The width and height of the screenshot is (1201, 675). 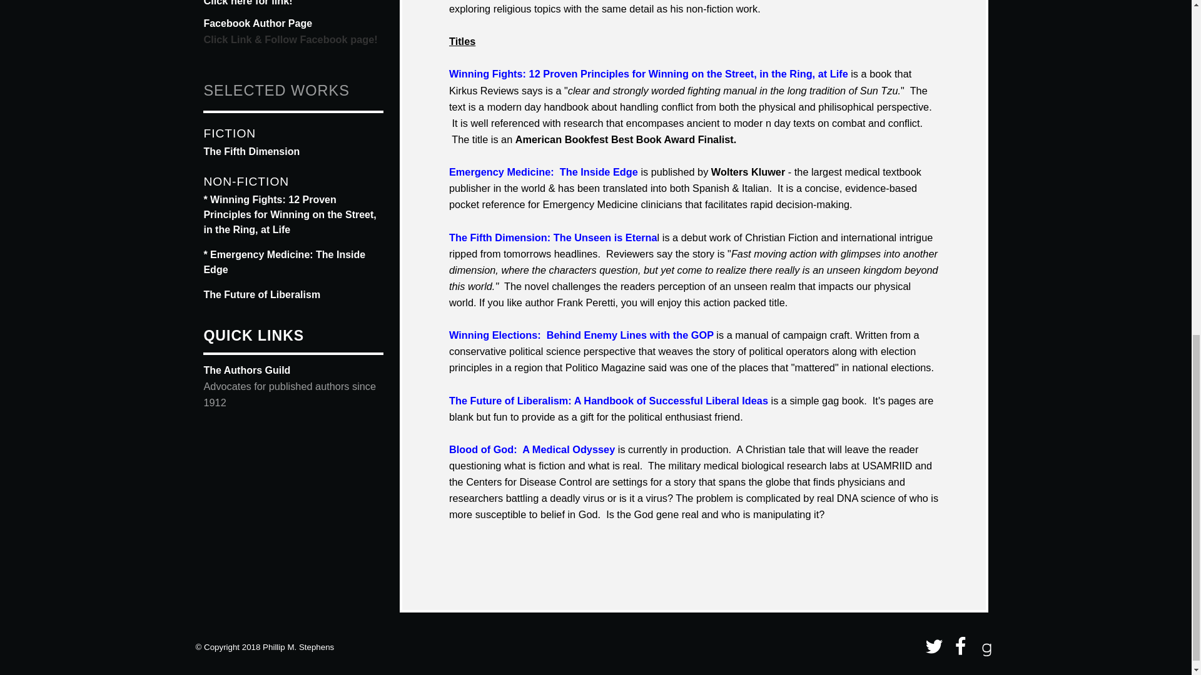 I want to click on The Authors Guild, so click(x=246, y=370).